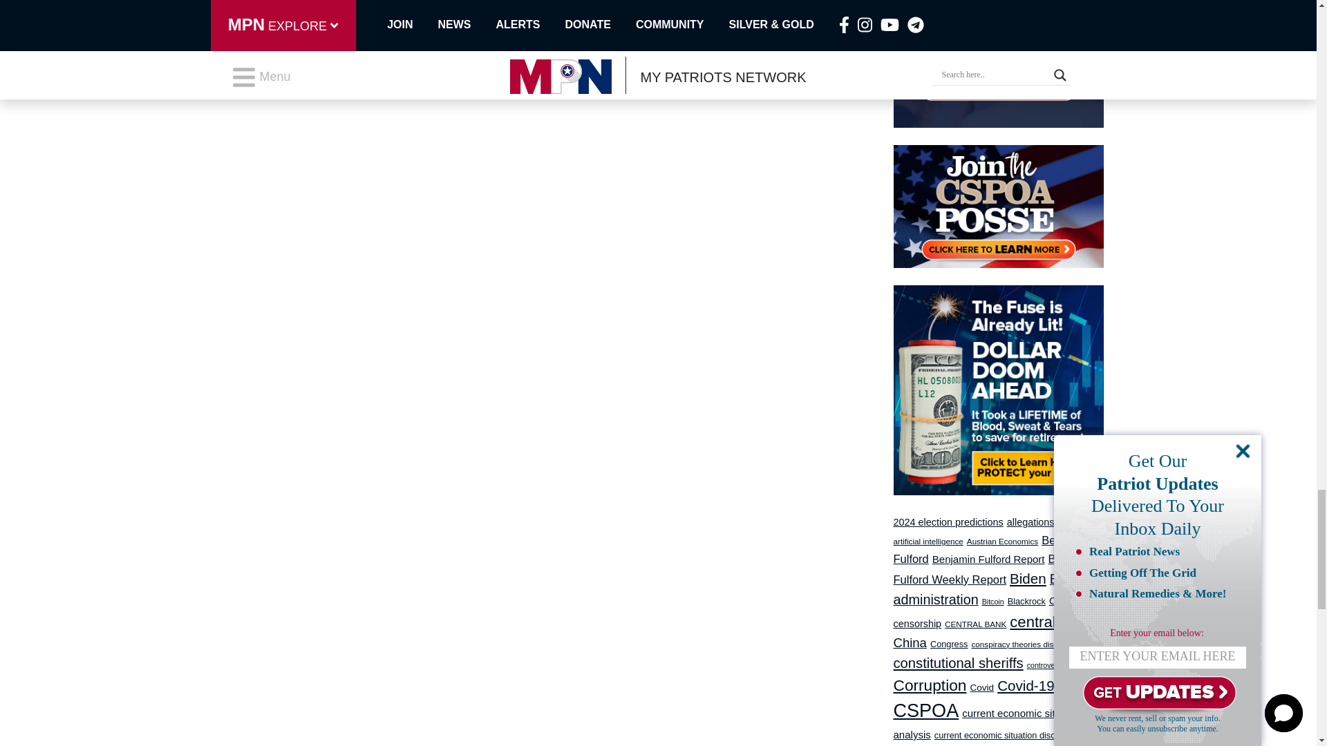 This screenshot has width=1327, height=746. What do you see at coordinates (258, 4) in the screenshot?
I see `Post Comment` at bounding box center [258, 4].